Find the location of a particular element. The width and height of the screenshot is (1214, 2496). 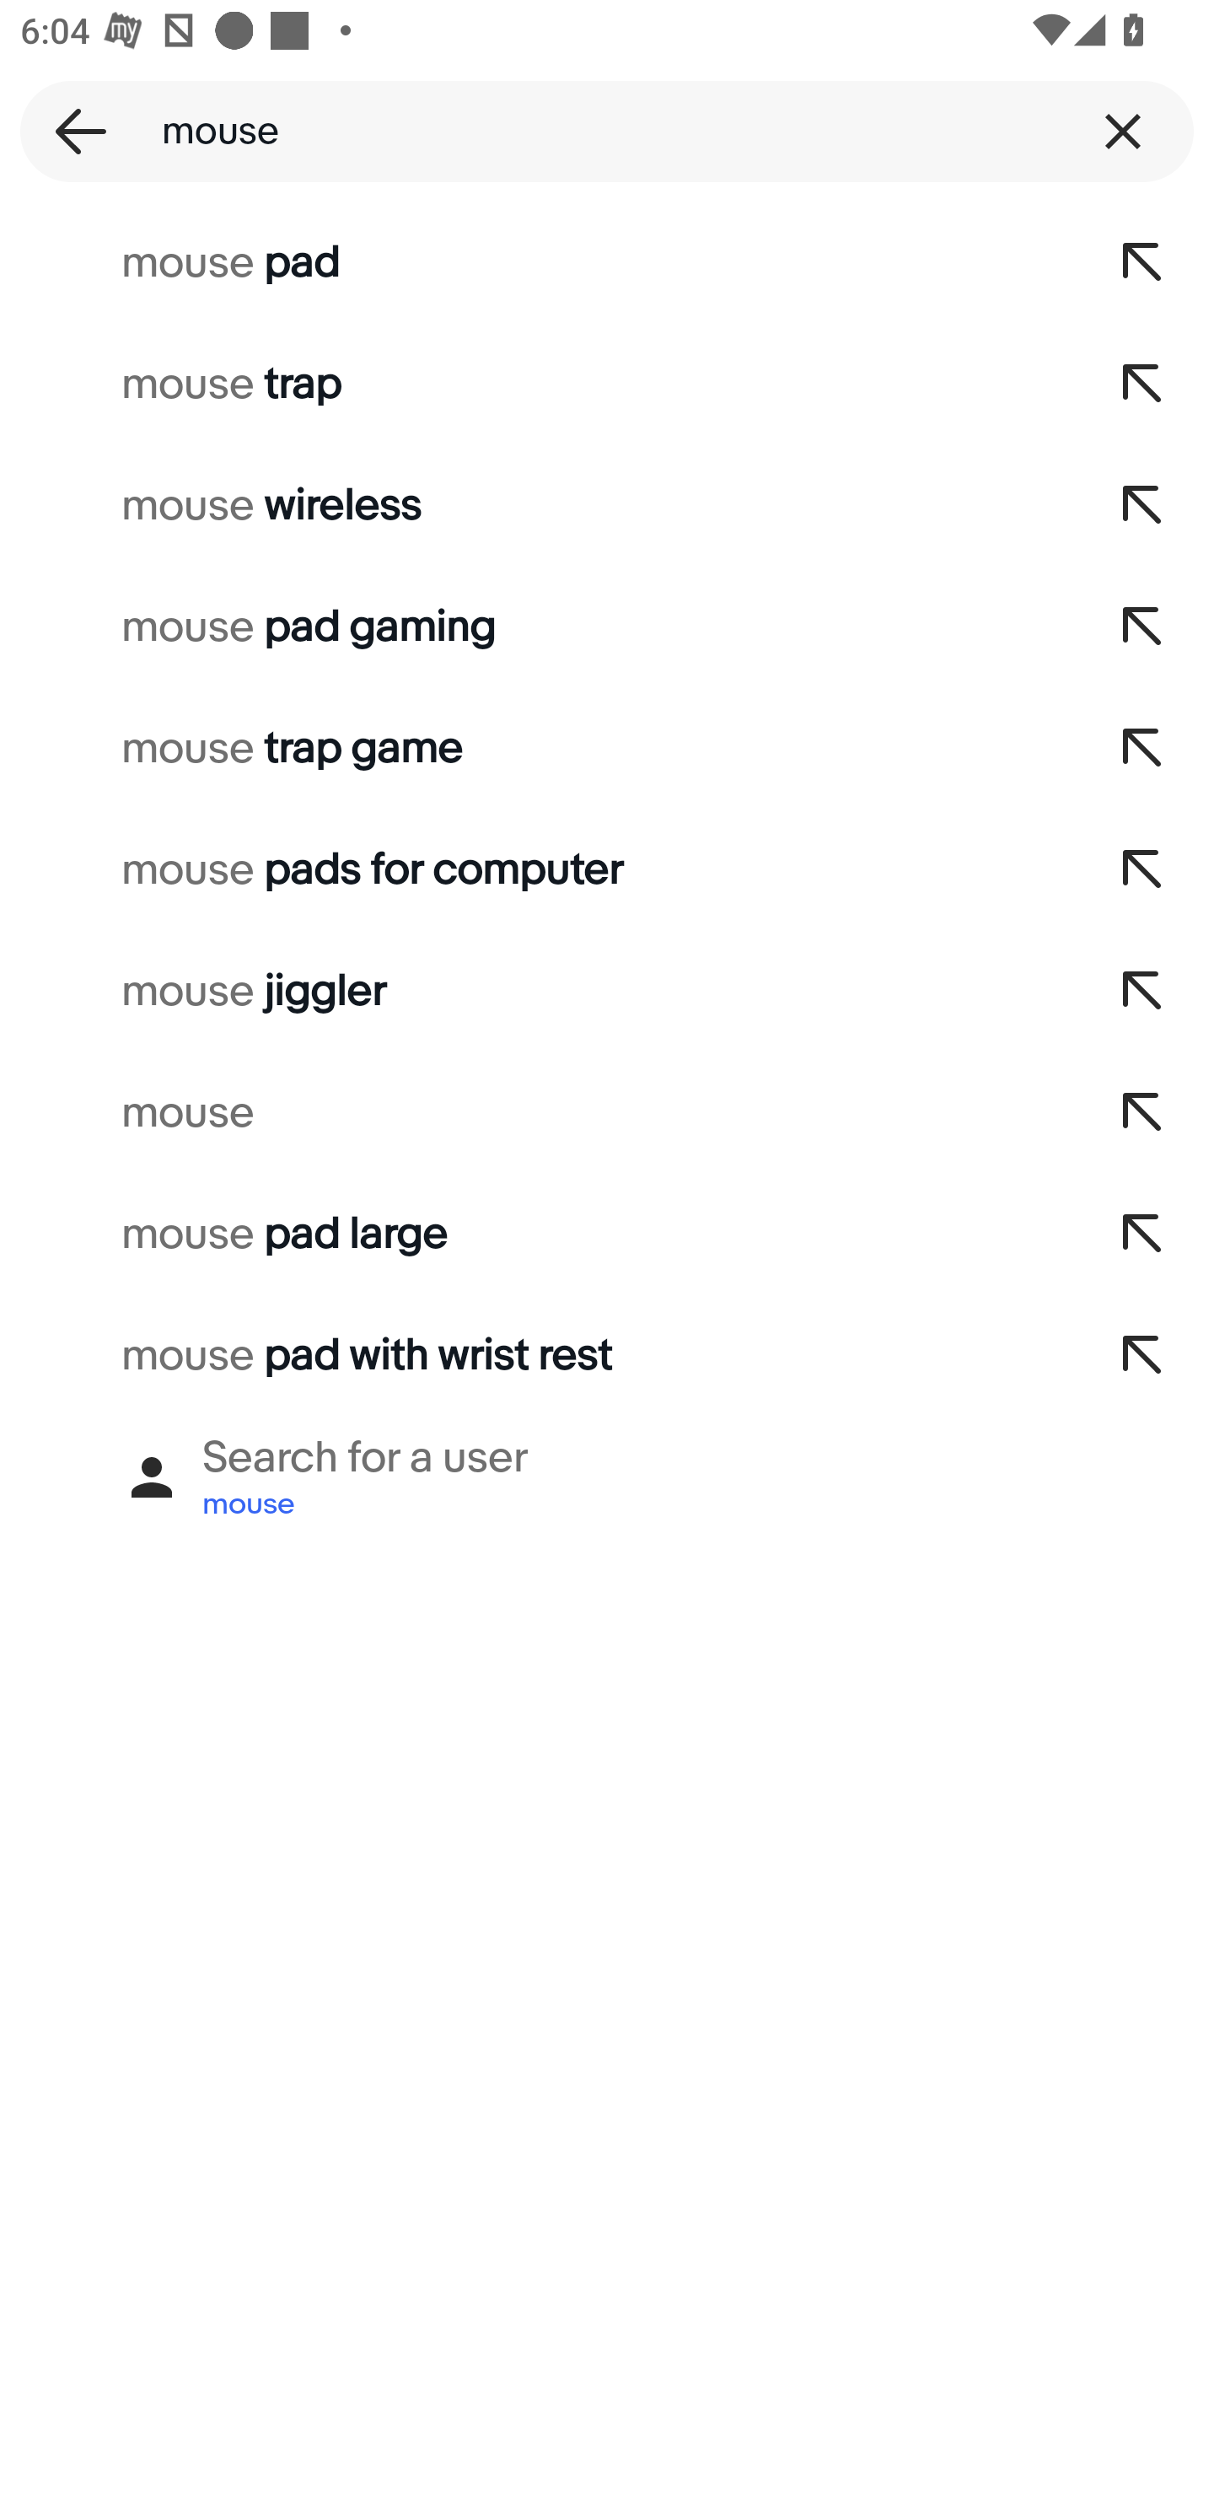

Add to search query,mouse pad is located at coordinates (1143, 263).